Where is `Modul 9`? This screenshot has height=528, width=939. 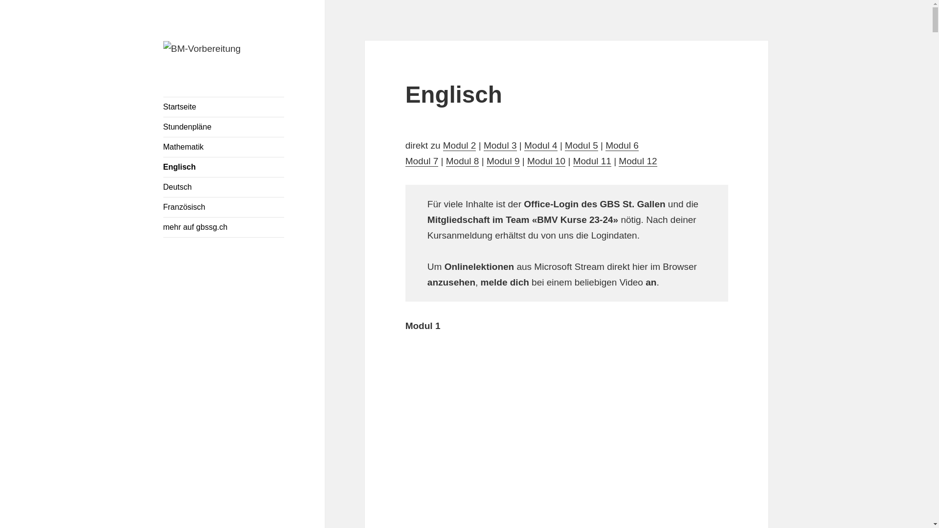
Modul 9 is located at coordinates (503, 161).